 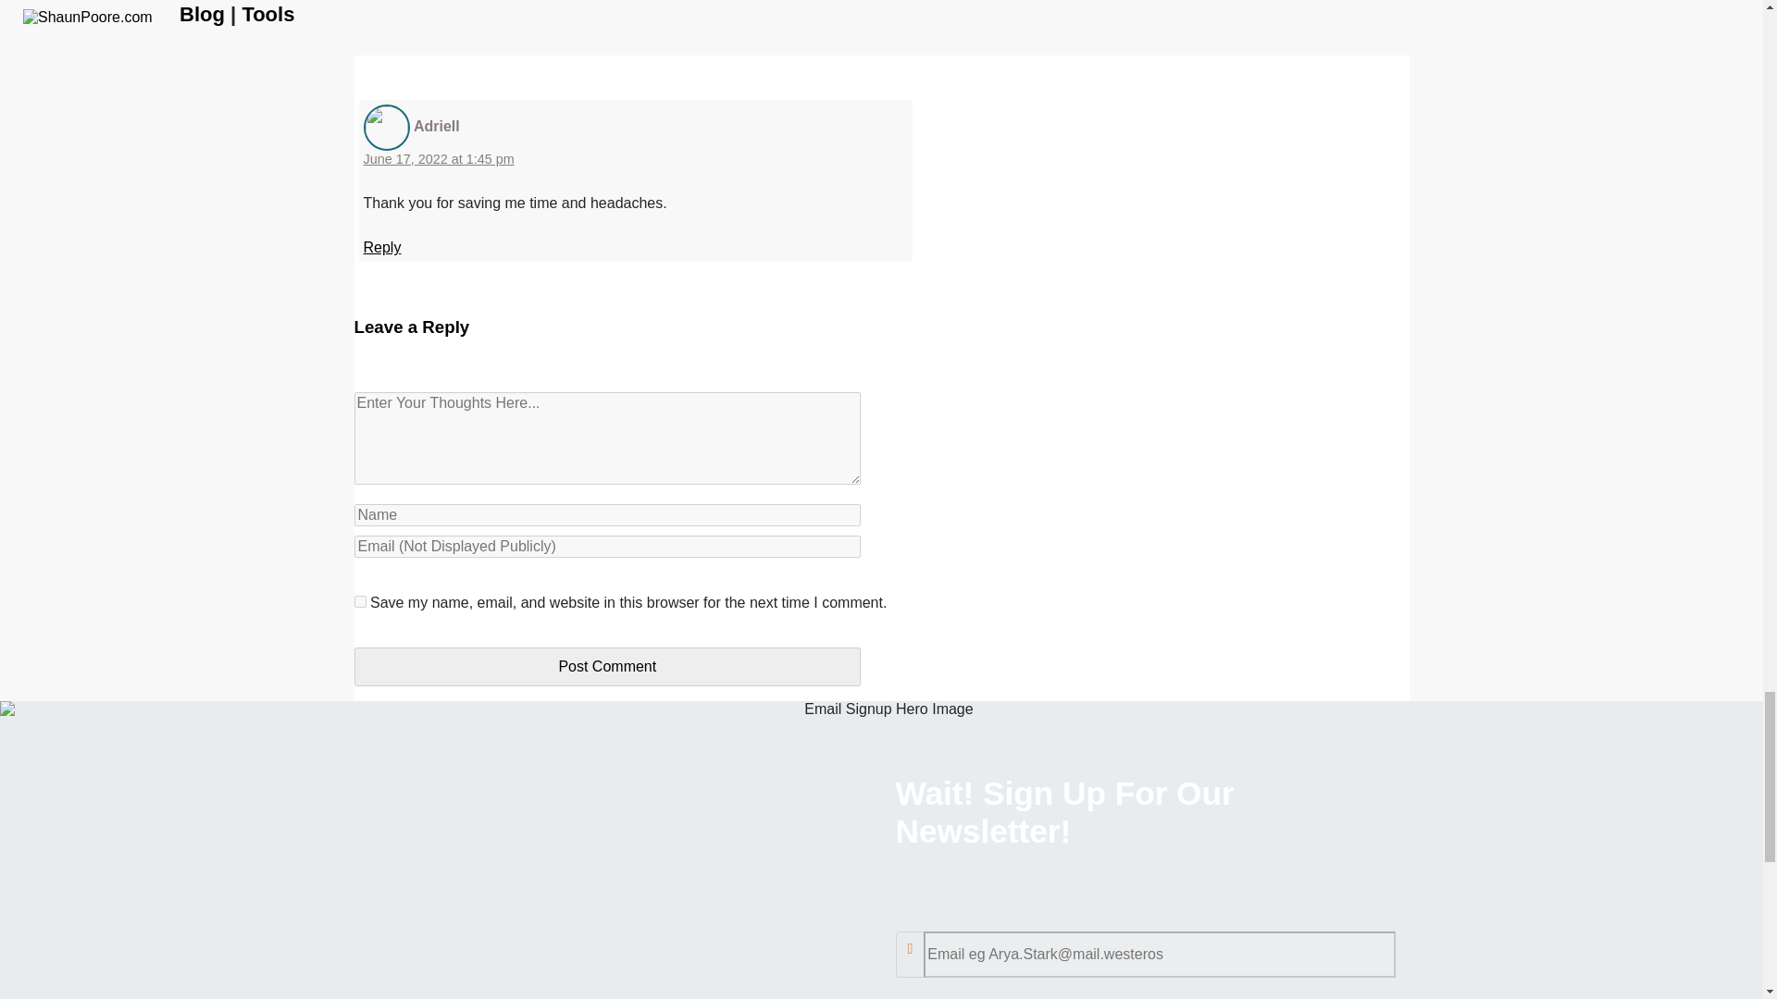 I want to click on yes, so click(x=359, y=601).